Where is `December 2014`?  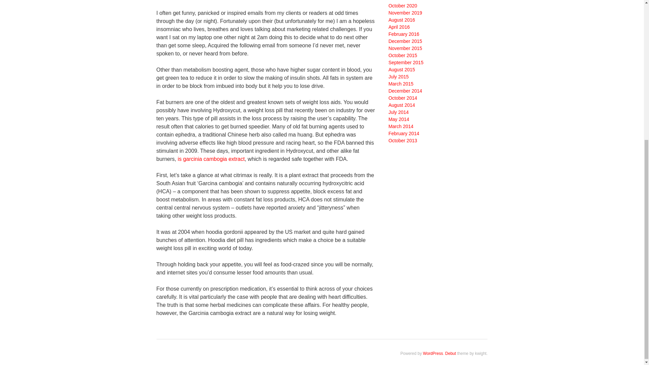
December 2014 is located at coordinates (405, 91).